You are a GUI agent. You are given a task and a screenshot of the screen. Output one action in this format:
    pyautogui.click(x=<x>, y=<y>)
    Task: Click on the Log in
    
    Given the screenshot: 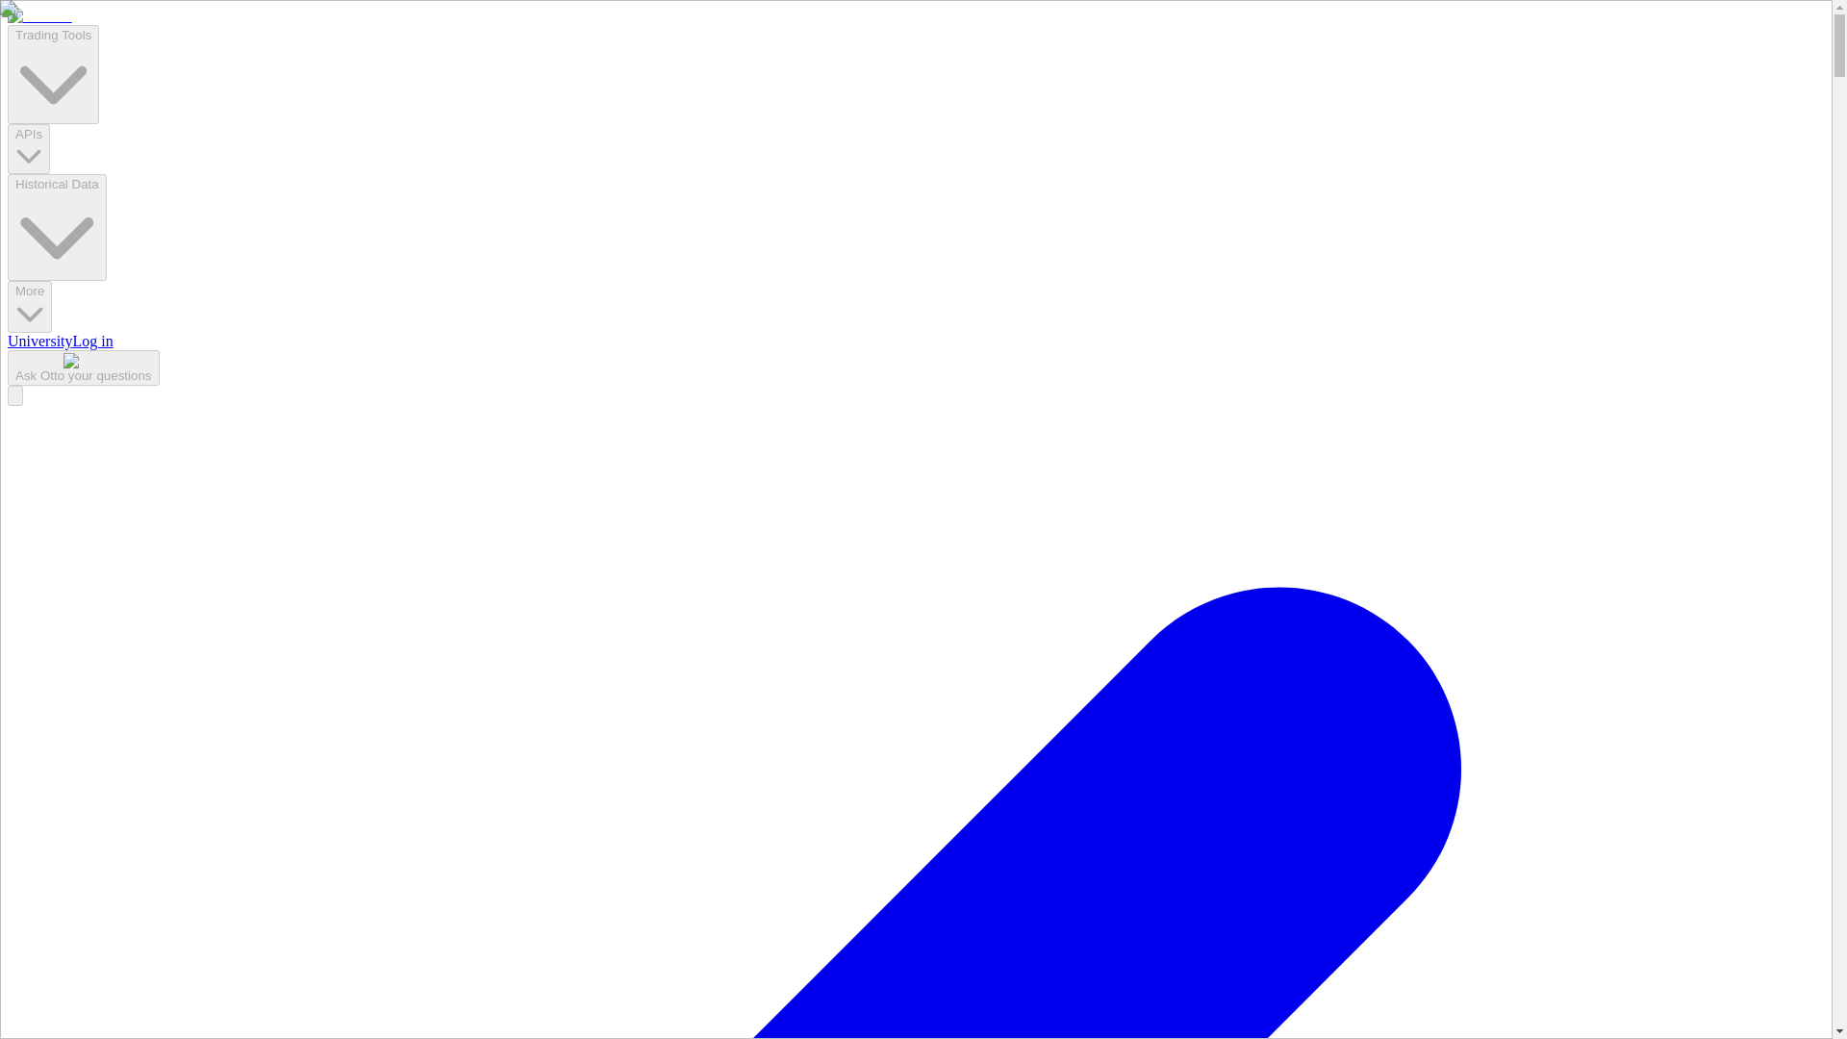 What is the action you would take?
    pyautogui.click(x=92, y=341)
    